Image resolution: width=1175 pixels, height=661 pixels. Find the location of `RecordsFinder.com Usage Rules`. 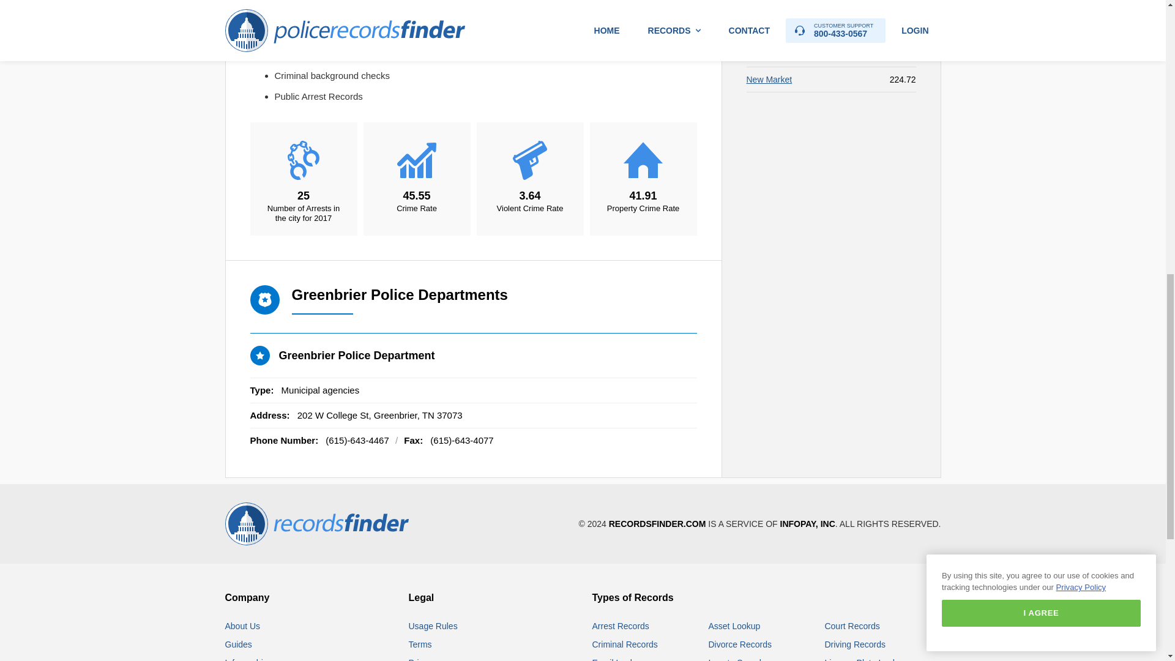

RecordsFinder.com Usage Rules is located at coordinates (433, 626).